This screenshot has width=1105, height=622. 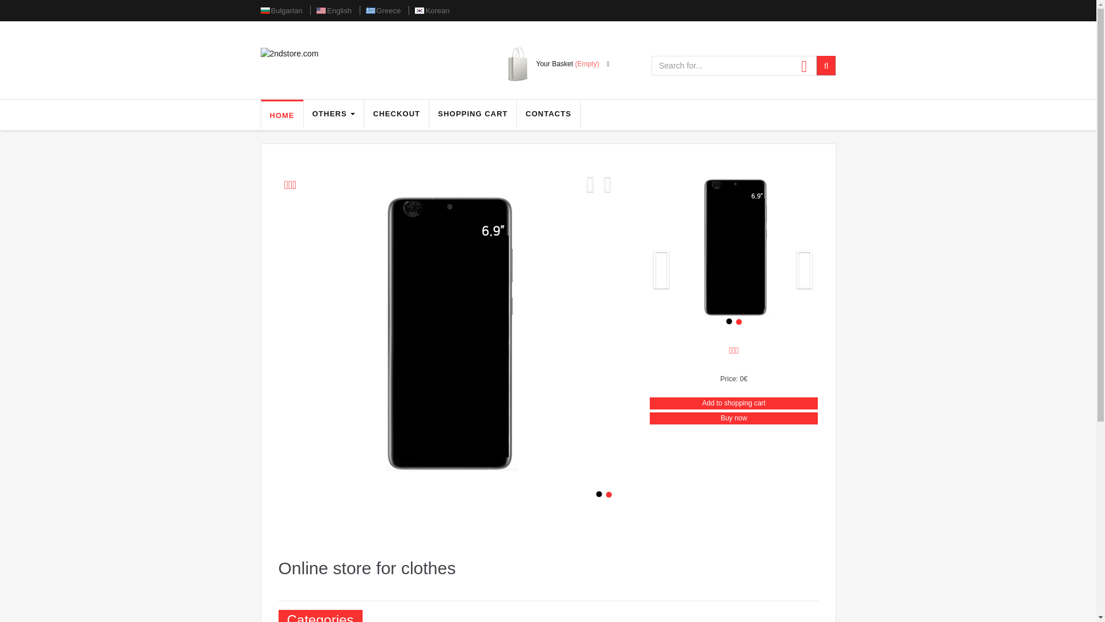 I want to click on Bulgarian, so click(x=287, y=10).